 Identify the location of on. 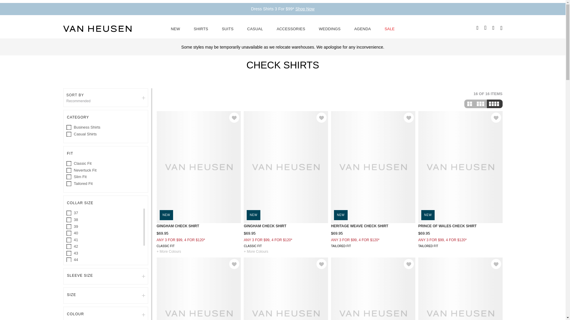
(69, 267).